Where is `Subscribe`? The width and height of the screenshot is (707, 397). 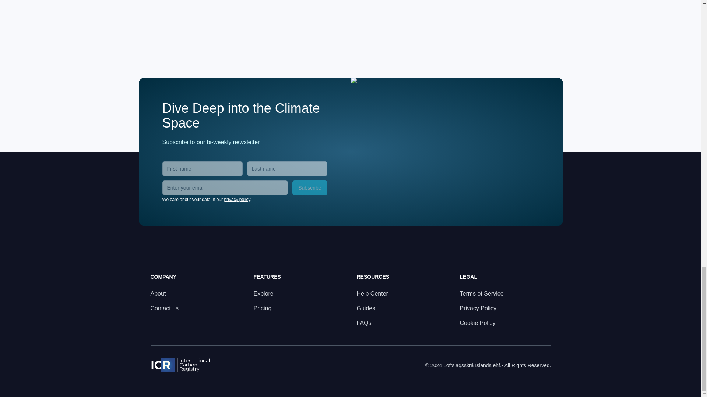 Subscribe is located at coordinates (309, 188).